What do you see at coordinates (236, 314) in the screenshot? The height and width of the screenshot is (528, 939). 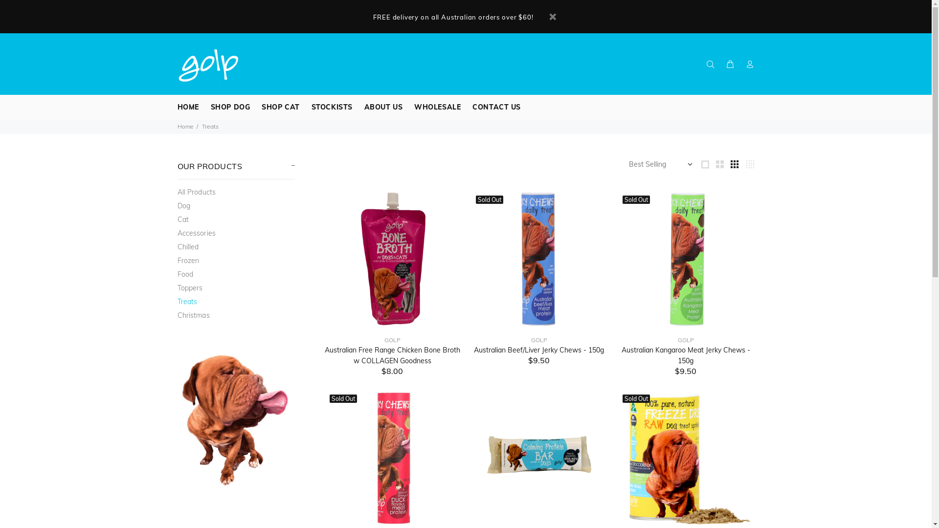 I see `Christmas` at bounding box center [236, 314].